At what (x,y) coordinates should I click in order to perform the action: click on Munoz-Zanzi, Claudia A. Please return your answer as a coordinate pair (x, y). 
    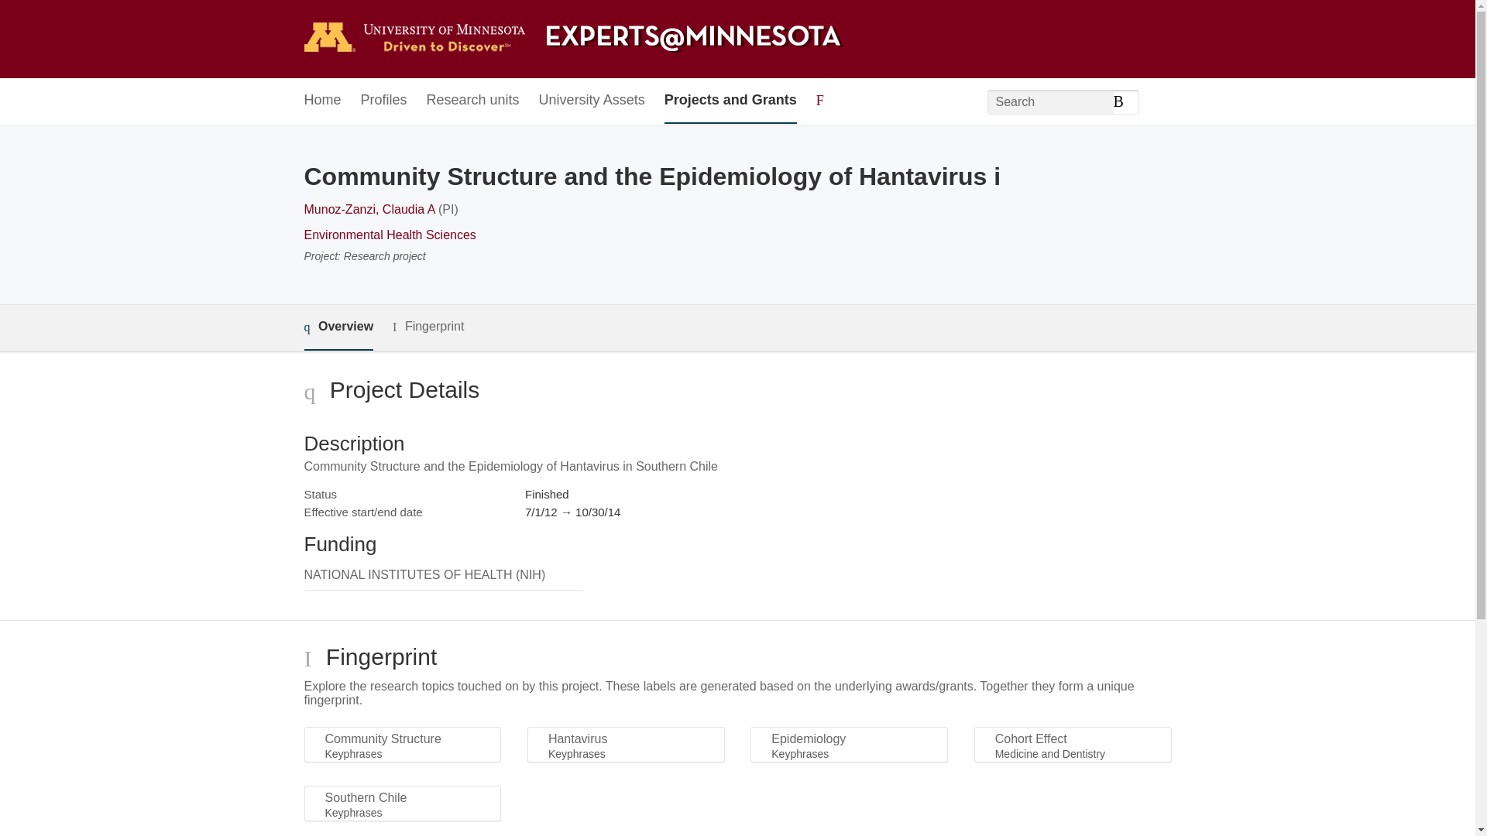
    Looking at the image, I should click on (369, 209).